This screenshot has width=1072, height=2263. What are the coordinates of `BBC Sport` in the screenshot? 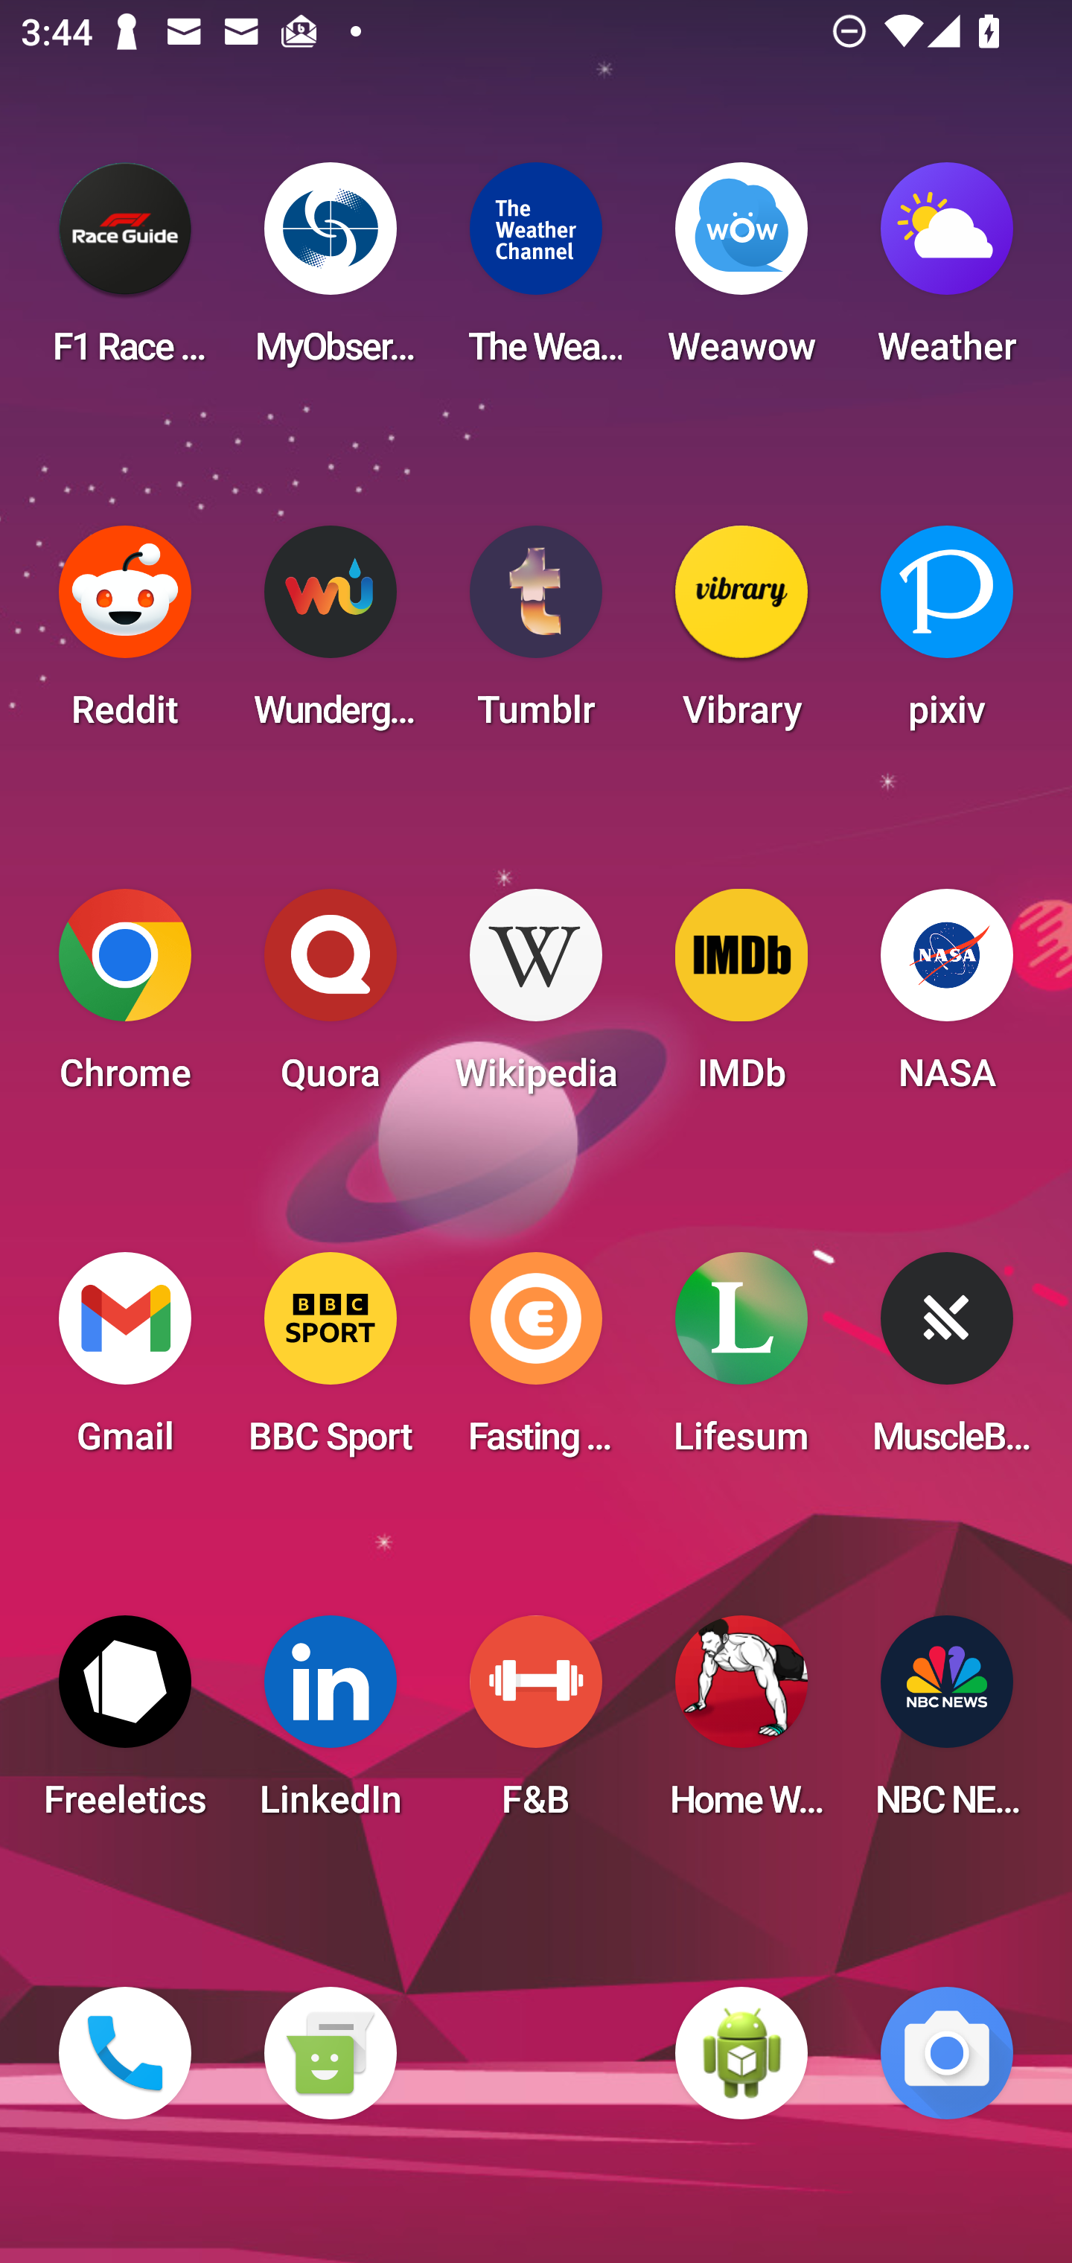 It's located at (330, 1362).